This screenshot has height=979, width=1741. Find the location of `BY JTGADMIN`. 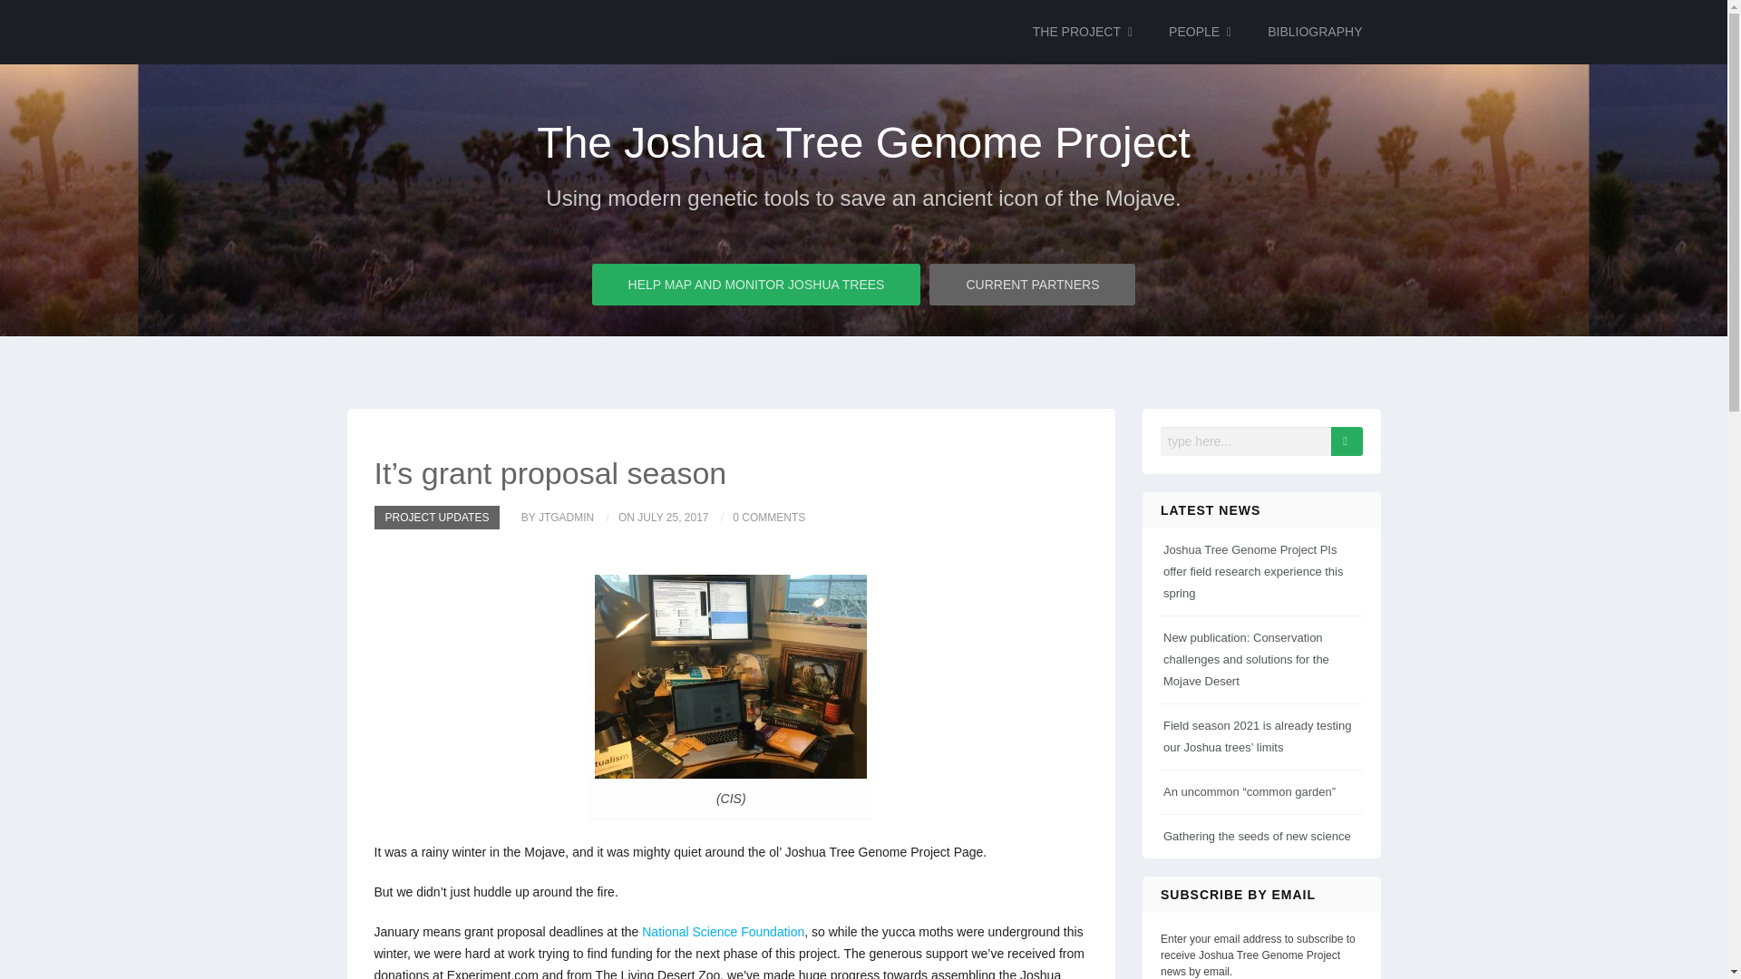

BY JTGADMIN is located at coordinates (548, 518).